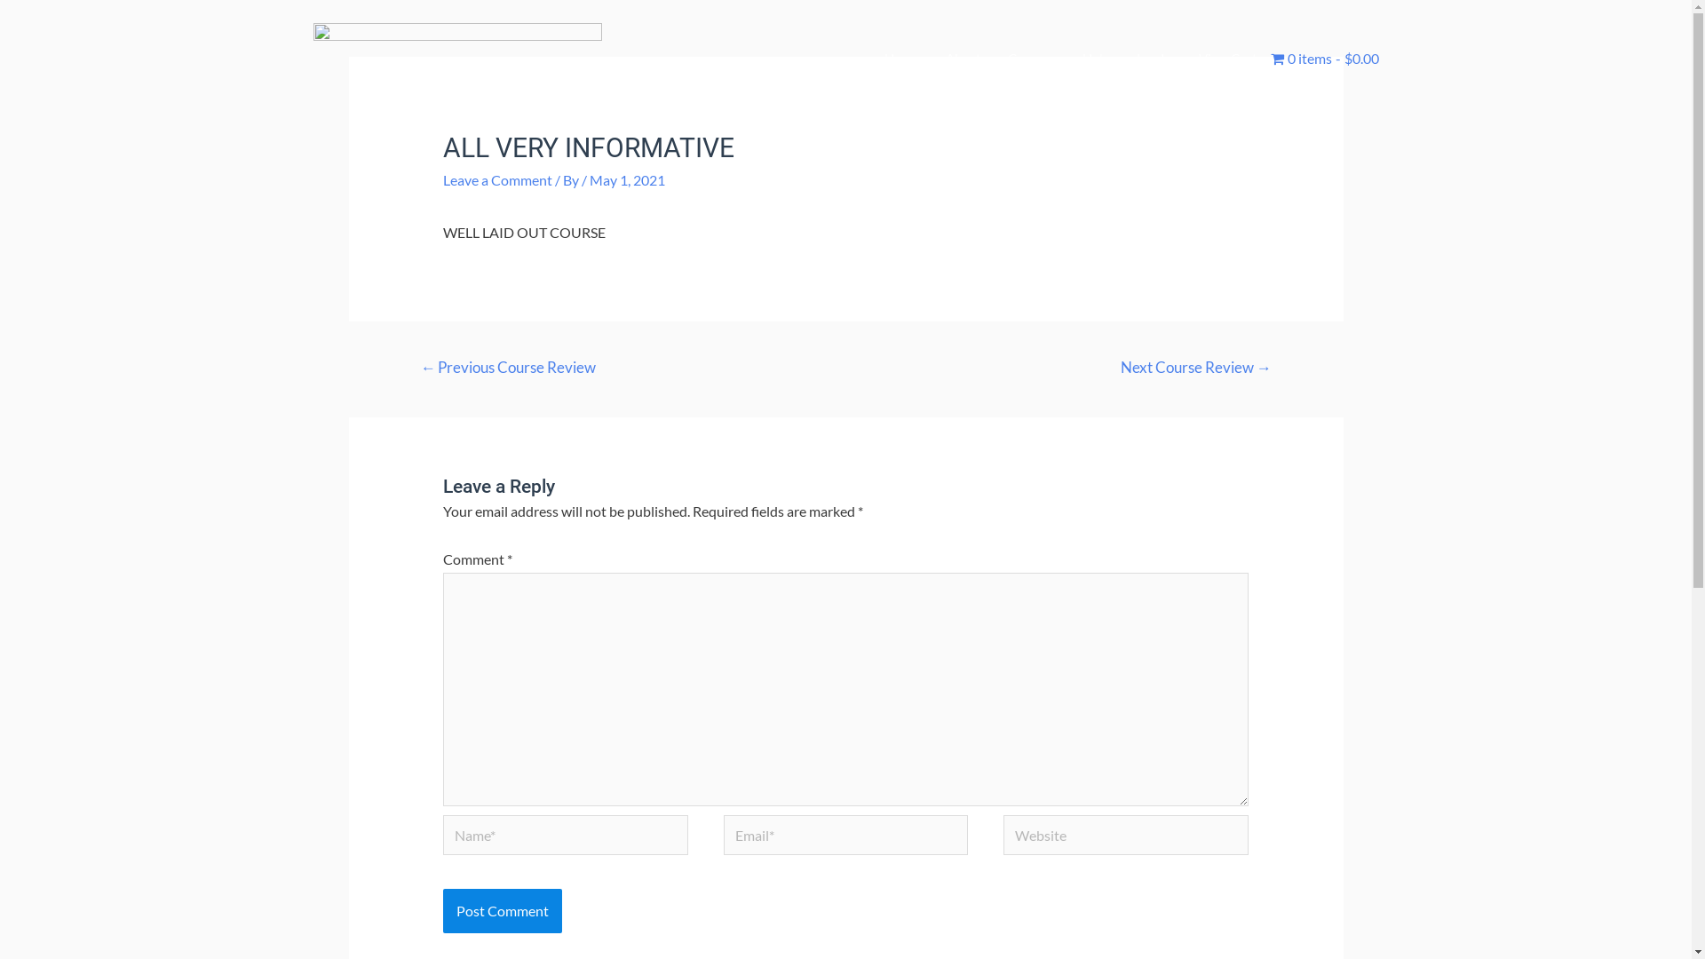  What do you see at coordinates (1227, 59) in the screenshot?
I see `View Cart` at bounding box center [1227, 59].